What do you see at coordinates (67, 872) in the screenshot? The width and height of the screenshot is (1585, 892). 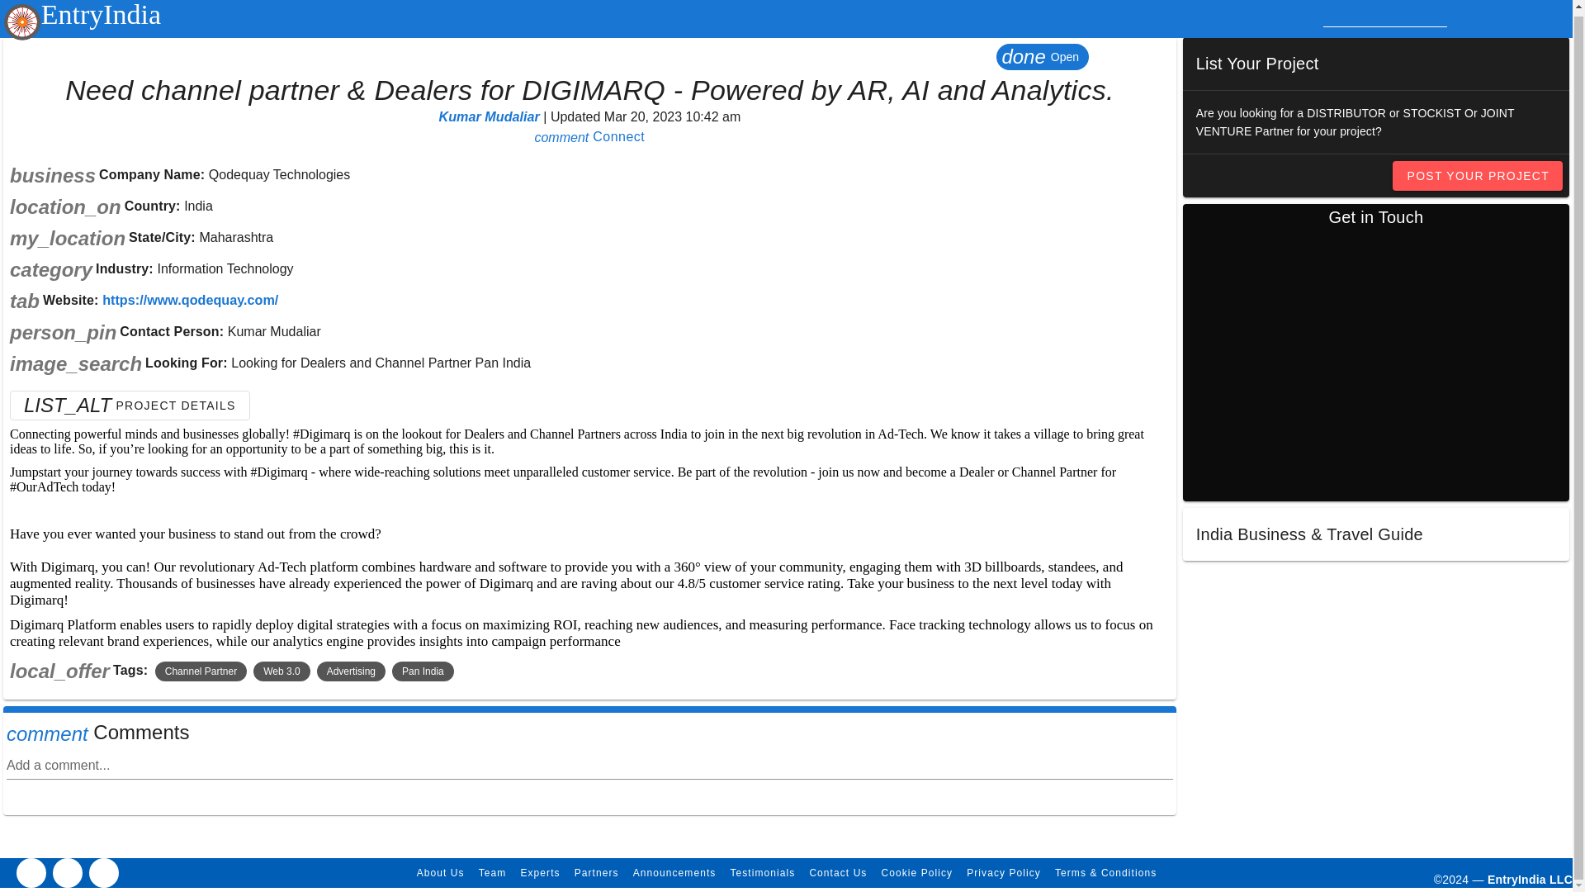 I see `EntryIndia Linkedin` at bounding box center [67, 872].